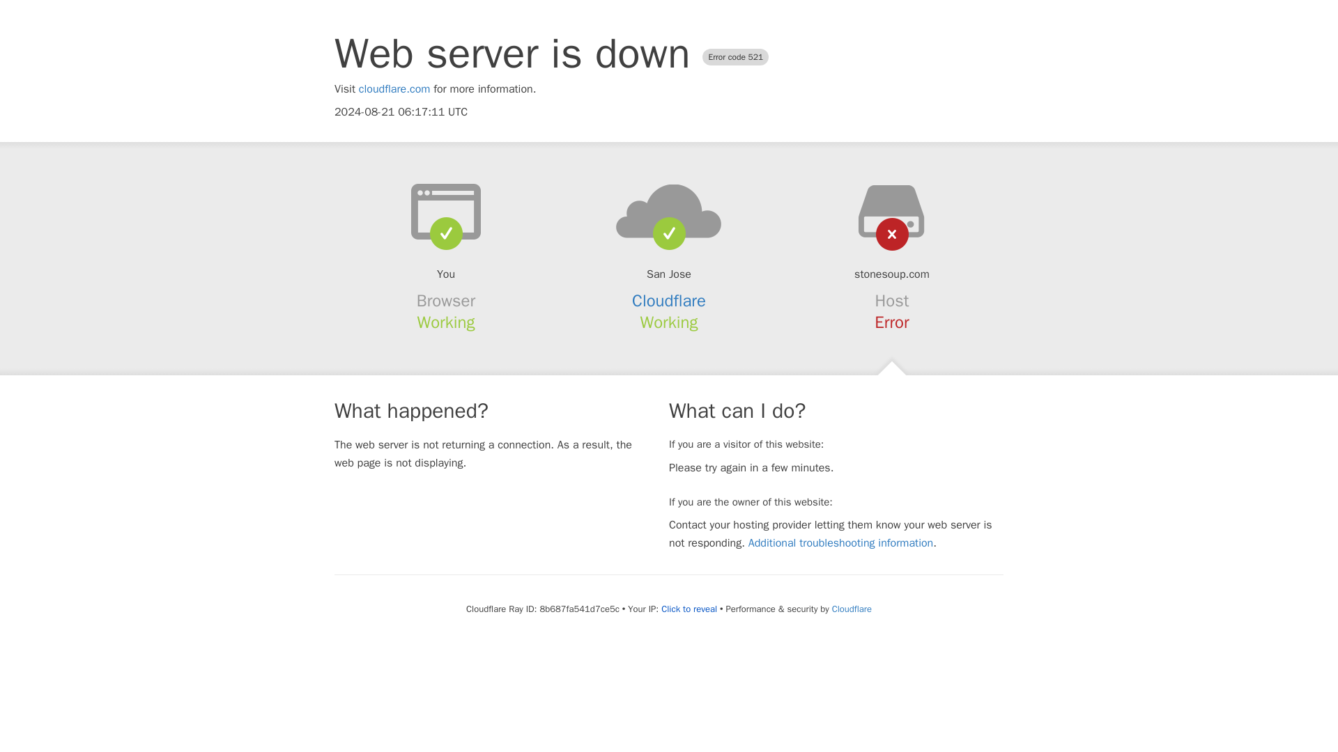 This screenshot has height=752, width=1338. What do you see at coordinates (669, 301) in the screenshot?
I see `Cloudflare` at bounding box center [669, 301].